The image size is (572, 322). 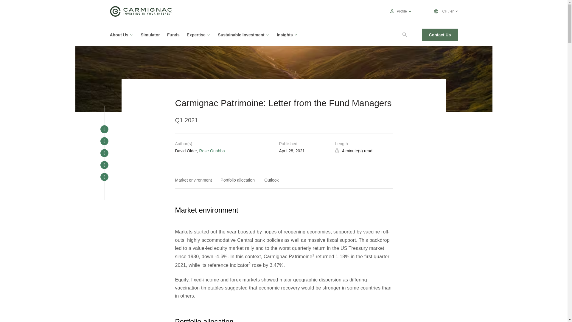 What do you see at coordinates (285, 35) in the screenshot?
I see `Insights` at bounding box center [285, 35].